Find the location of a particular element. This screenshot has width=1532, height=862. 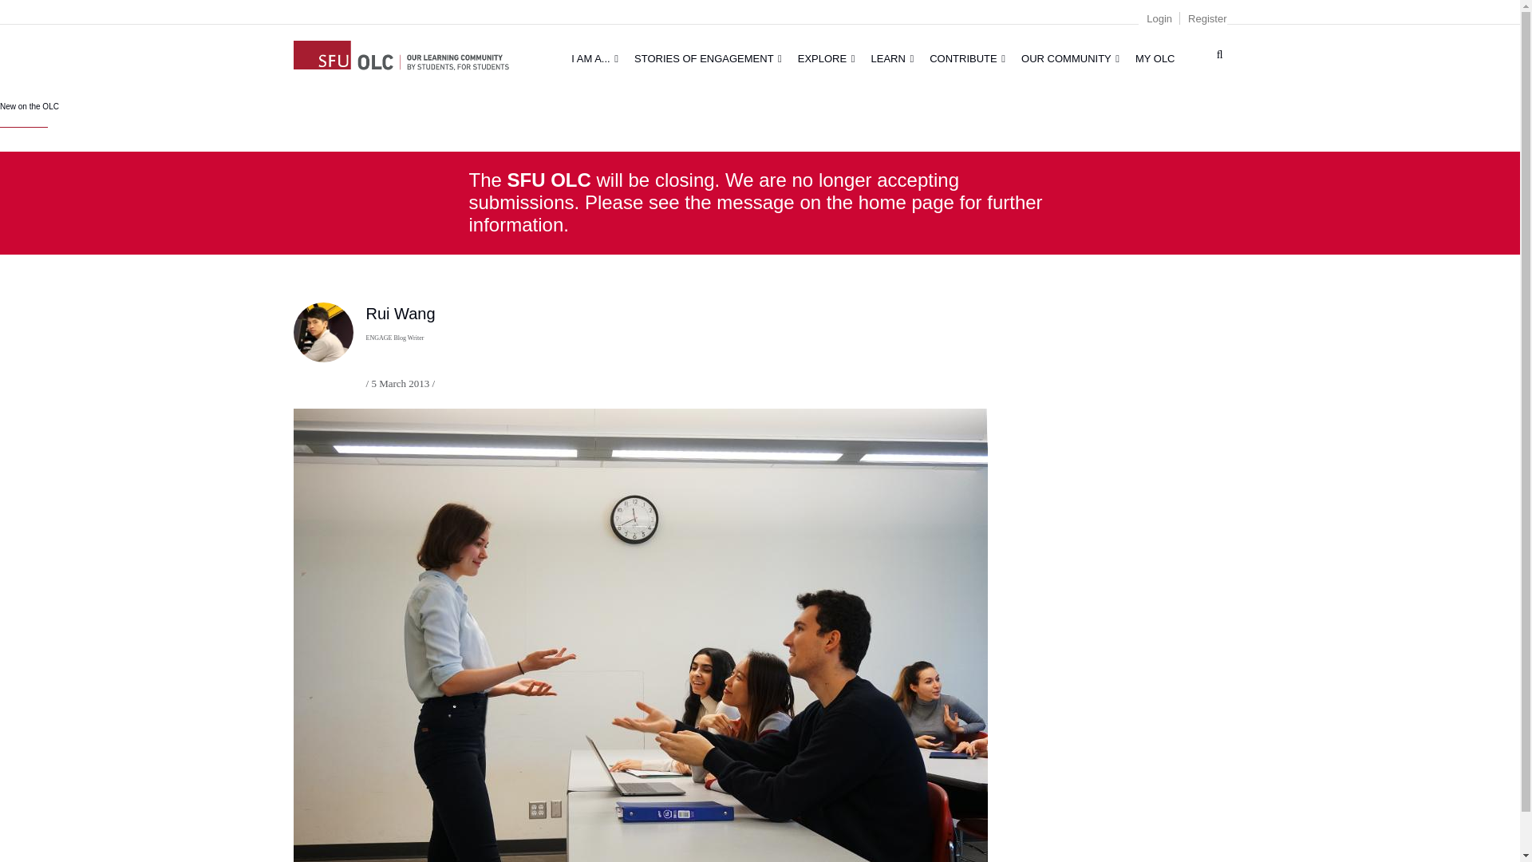

Register is located at coordinates (1207, 19).